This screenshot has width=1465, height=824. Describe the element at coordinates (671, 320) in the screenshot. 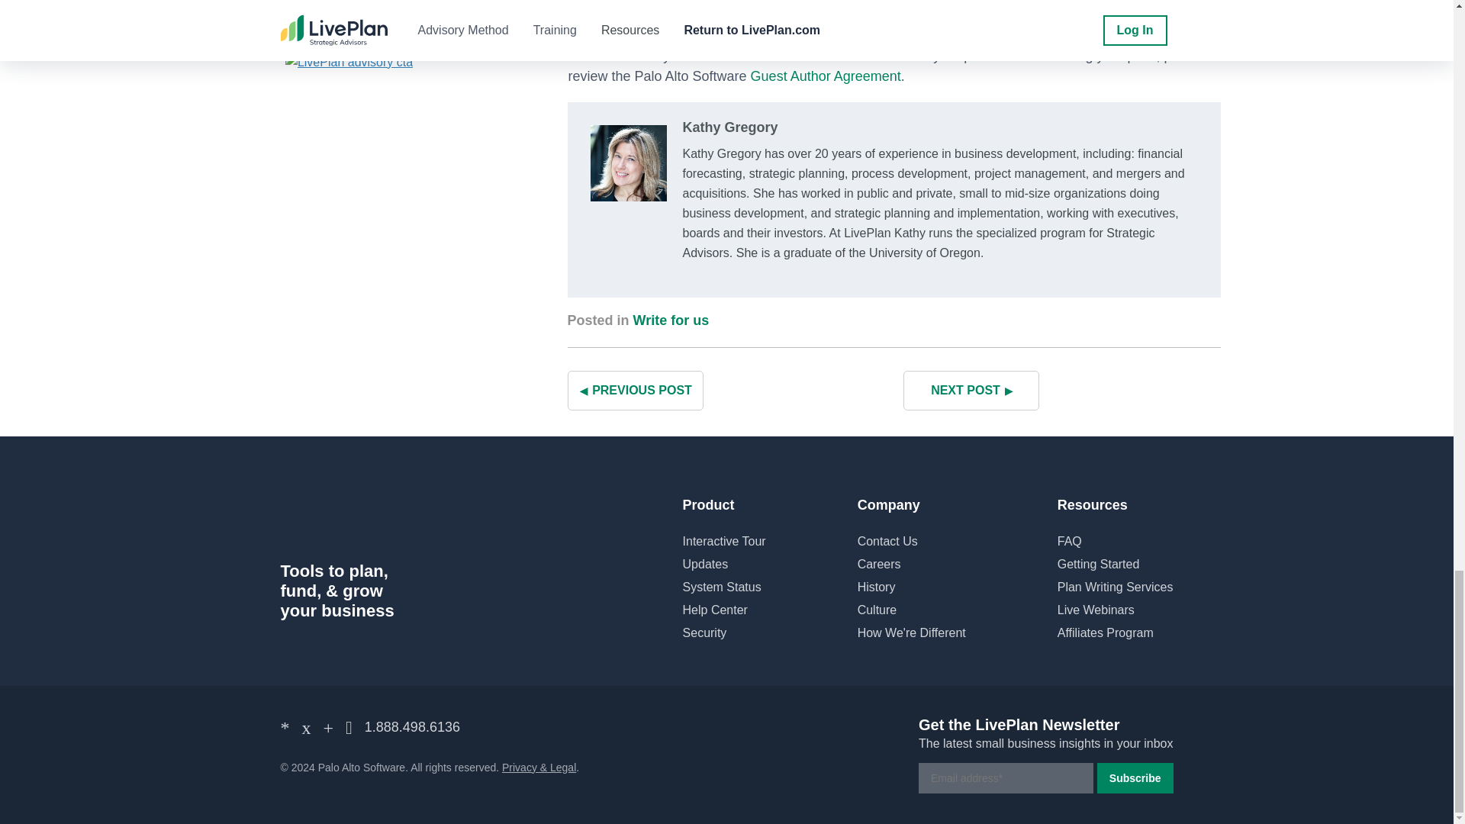

I see `Write for us` at that location.